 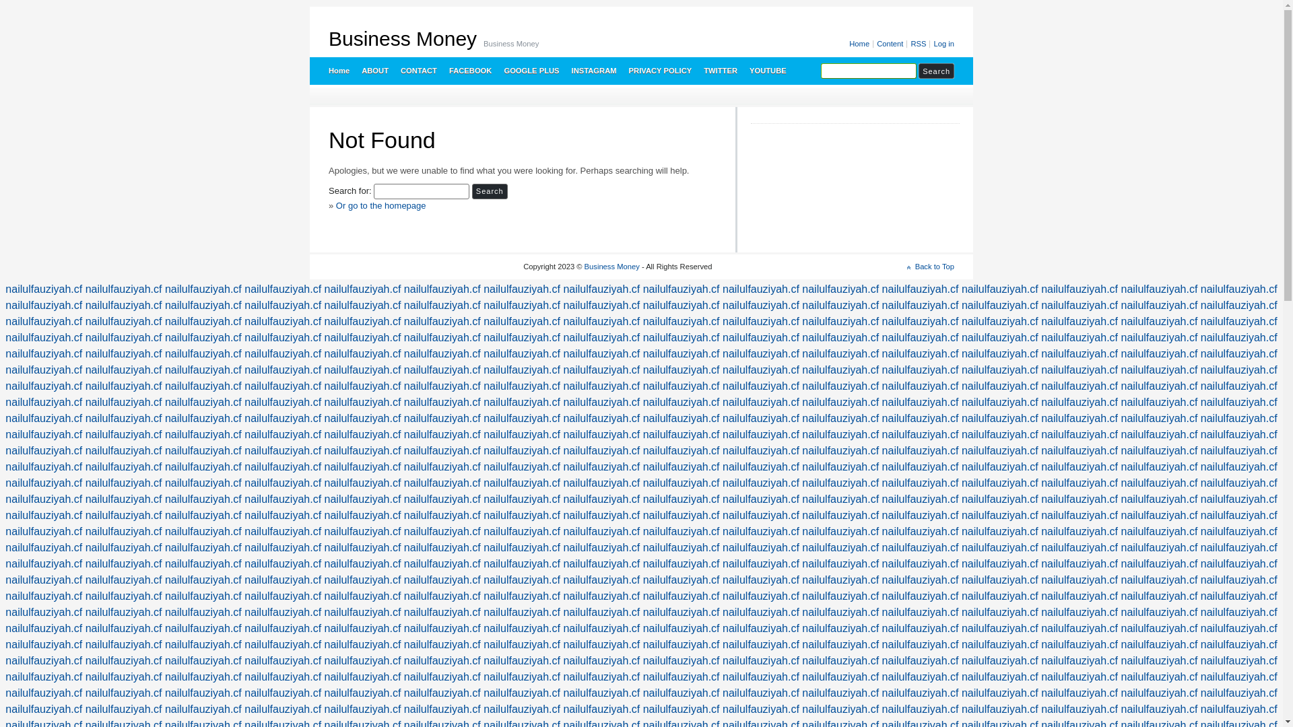 I want to click on nailulfauziyah.cf, so click(x=682, y=418).